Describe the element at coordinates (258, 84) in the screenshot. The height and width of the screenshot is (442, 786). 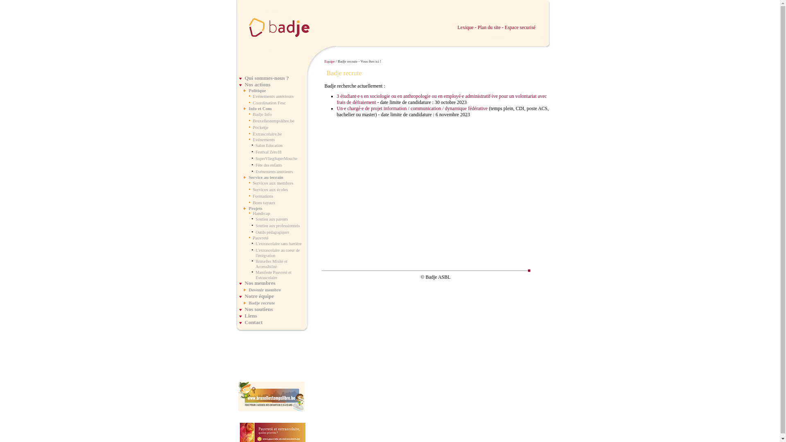
I see `Nos actions` at that location.